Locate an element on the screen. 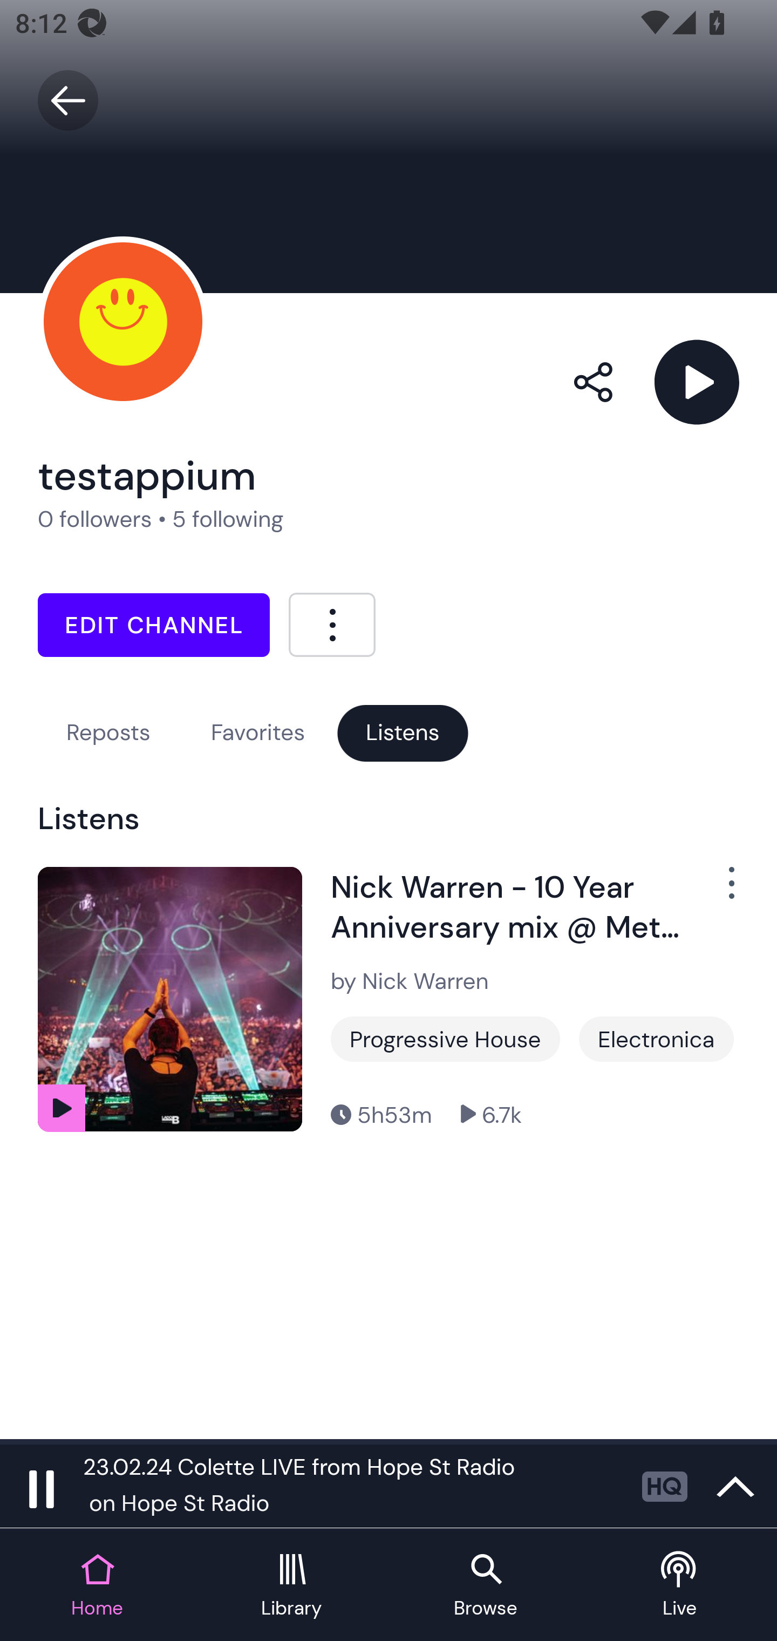 The image size is (777, 1641). Favorites is located at coordinates (258, 733).